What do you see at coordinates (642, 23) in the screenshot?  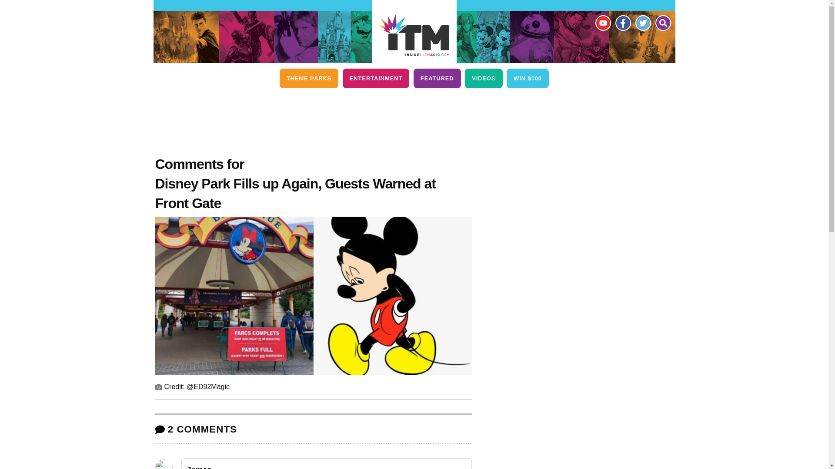 I see `Twitter` at bounding box center [642, 23].